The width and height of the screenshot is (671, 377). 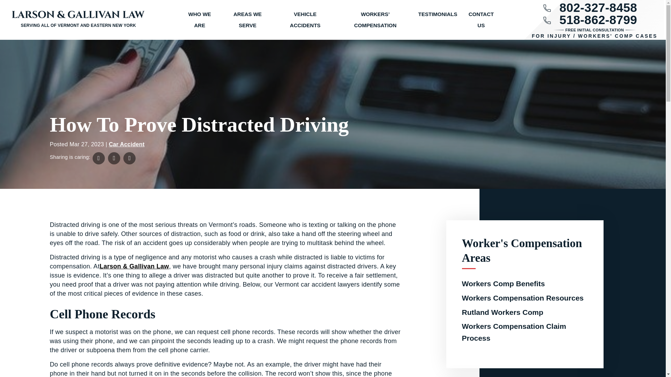 What do you see at coordinates (129, 158) in the screenshot?
I see `Share on LinkedIn` at bounding box center [129, 158].